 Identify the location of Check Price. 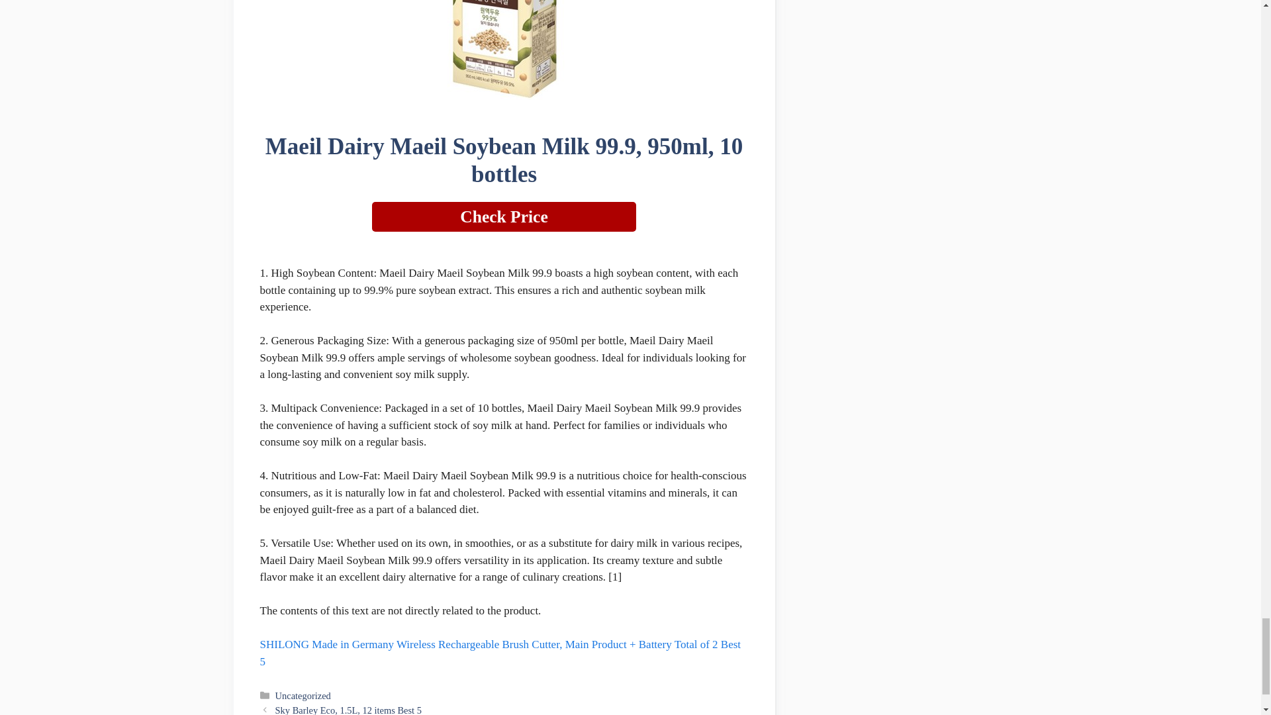
(504, 216).